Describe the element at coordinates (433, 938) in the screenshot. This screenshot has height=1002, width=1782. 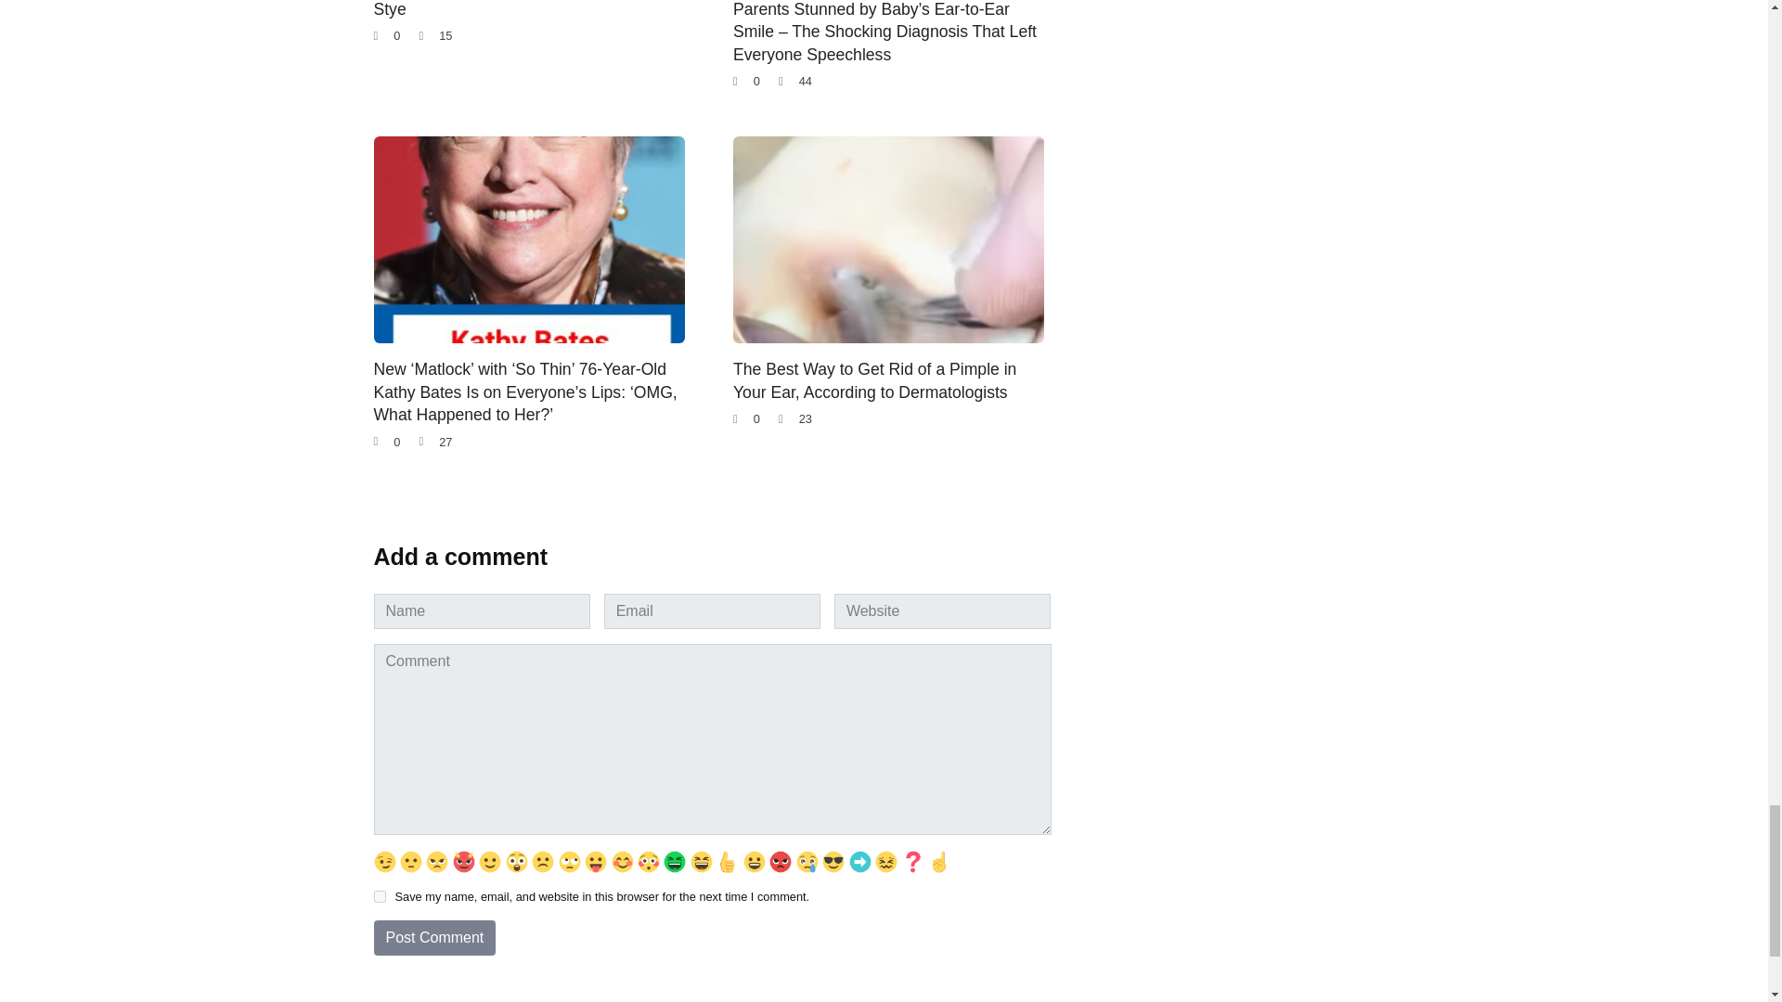
I see `Post Comment` at that location.